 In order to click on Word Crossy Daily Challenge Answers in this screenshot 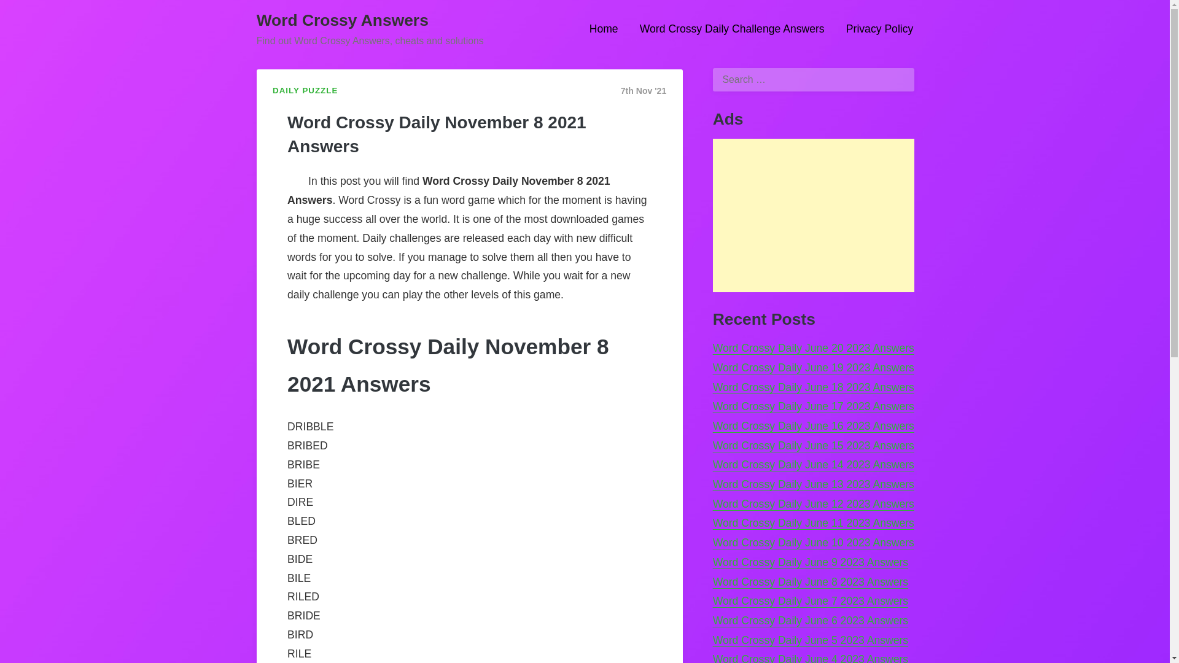, I will do `click(732, 29)`.